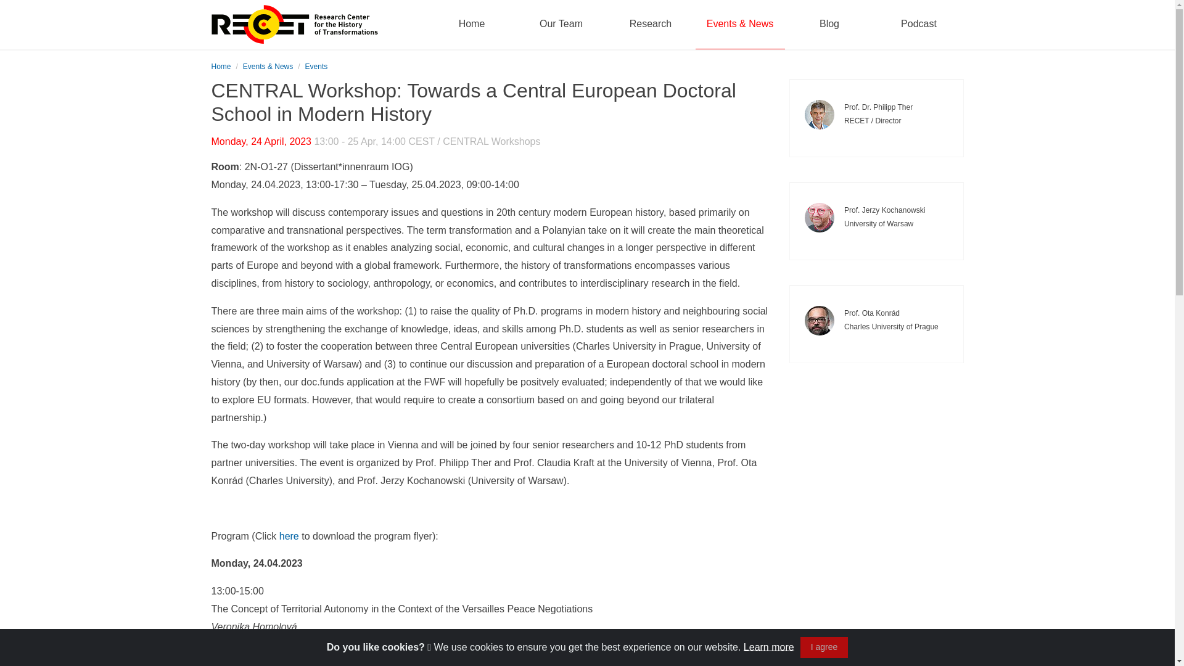 The image size is (1184, 666). I want to click on Home, so click(471, 24).